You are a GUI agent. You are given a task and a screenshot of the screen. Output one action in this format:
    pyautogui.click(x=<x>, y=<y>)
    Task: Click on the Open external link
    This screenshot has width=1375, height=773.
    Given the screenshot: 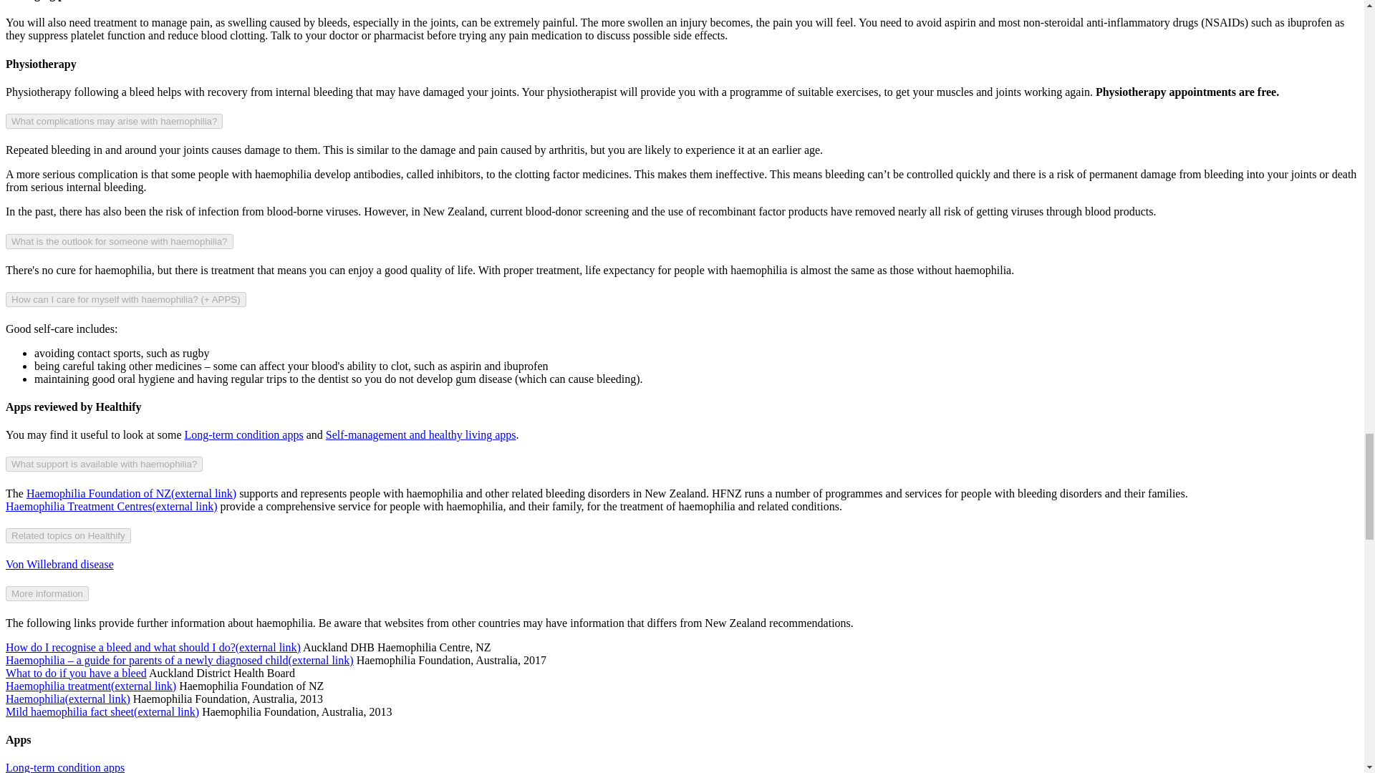 What is the action you would take?
    pyautogui.click(x=179, y=660)
    